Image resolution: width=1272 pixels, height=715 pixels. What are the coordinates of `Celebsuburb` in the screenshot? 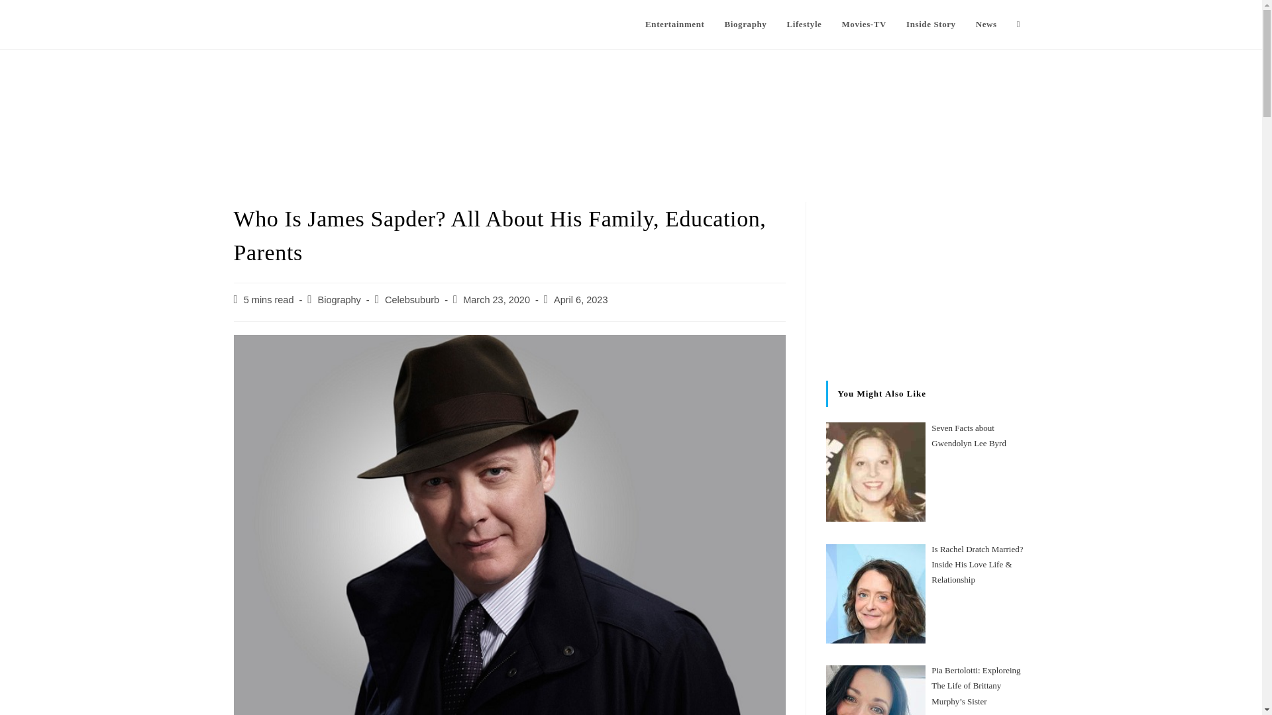 It's located at (412, 299).